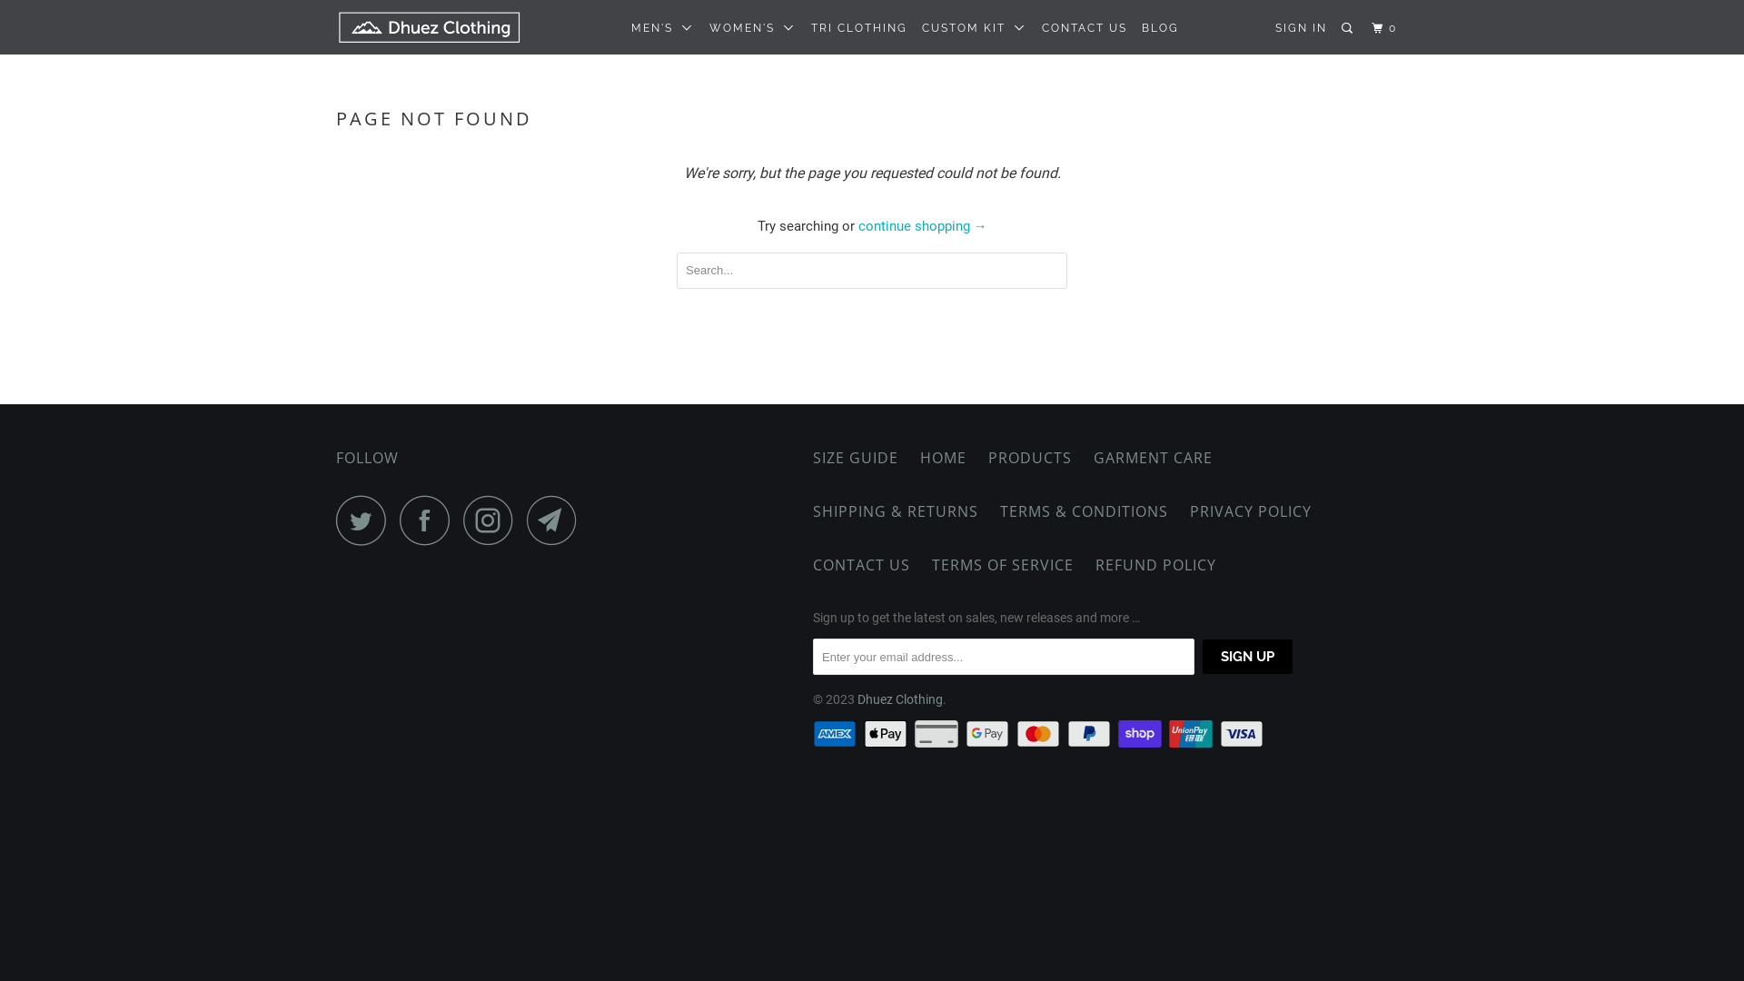 The height and width of the screenshot is (981, 1744). Describe the element at coordinates (493, 520) in the screenshot. I see `Dhuez Clothing on Instagram` at that location.